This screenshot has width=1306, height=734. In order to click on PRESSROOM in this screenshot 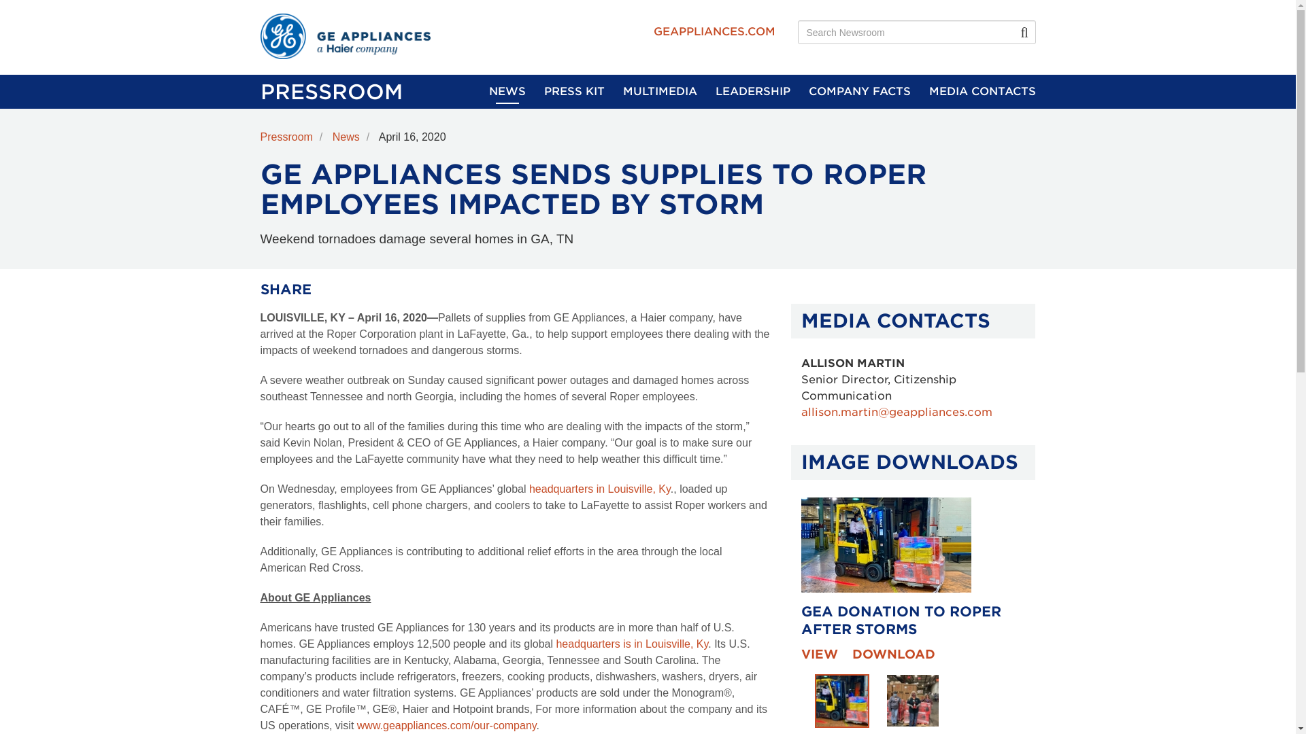, I will do `click(331, 91)`.